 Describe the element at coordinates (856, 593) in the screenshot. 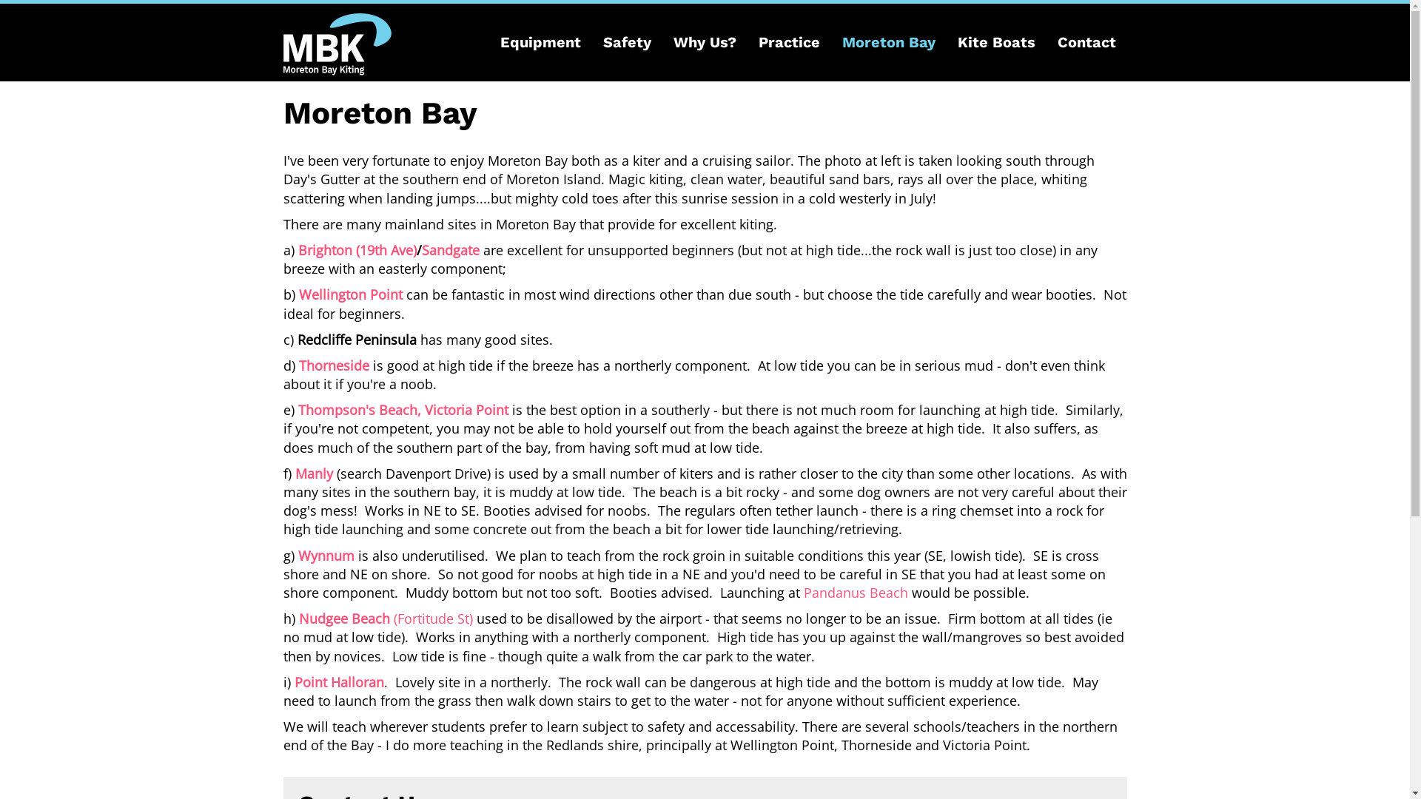

I see `Pandanus Beach` at that location.